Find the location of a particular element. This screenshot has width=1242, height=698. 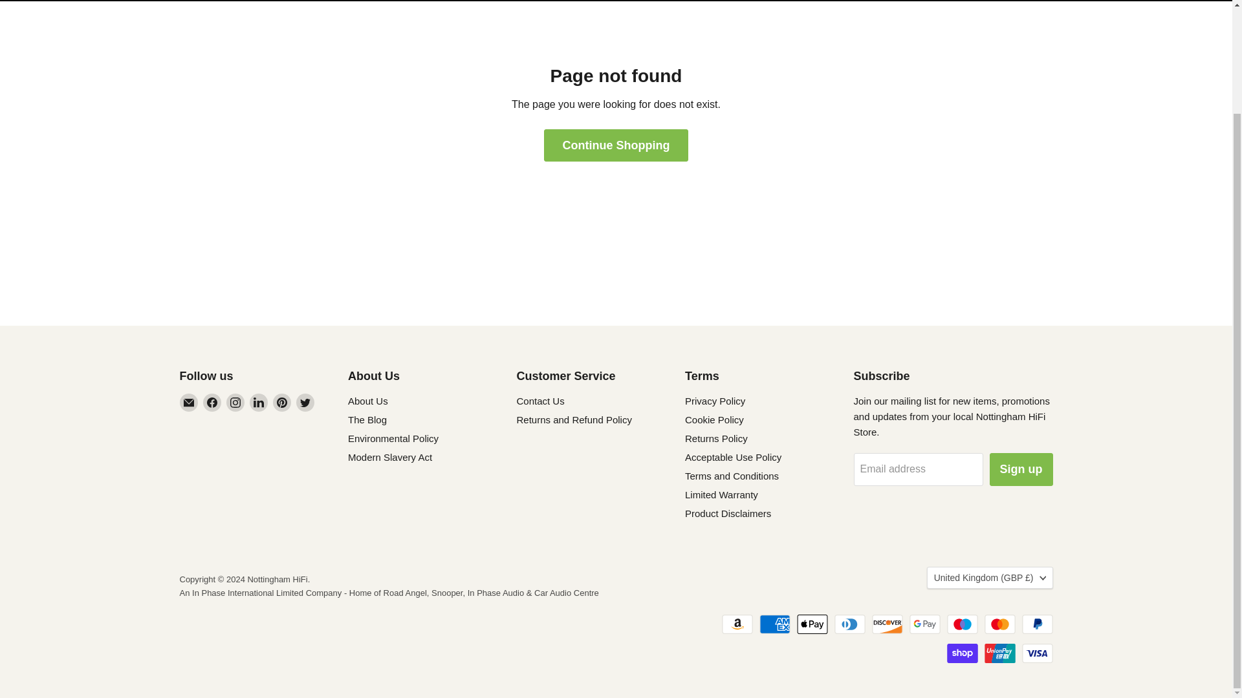

Pinterest is located at coordinates (282, 403).